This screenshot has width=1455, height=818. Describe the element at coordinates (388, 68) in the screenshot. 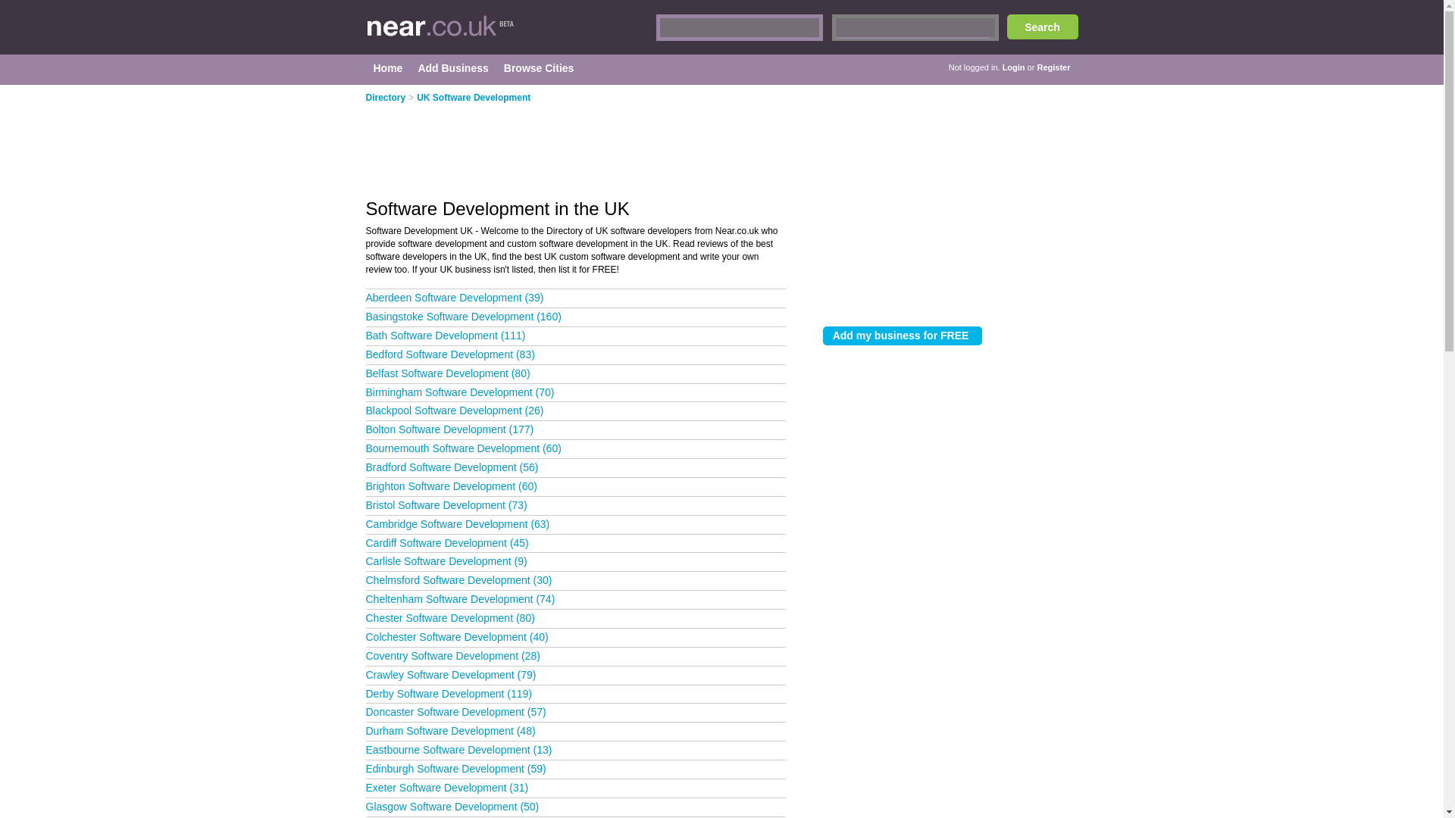

I see `Home` at that location.